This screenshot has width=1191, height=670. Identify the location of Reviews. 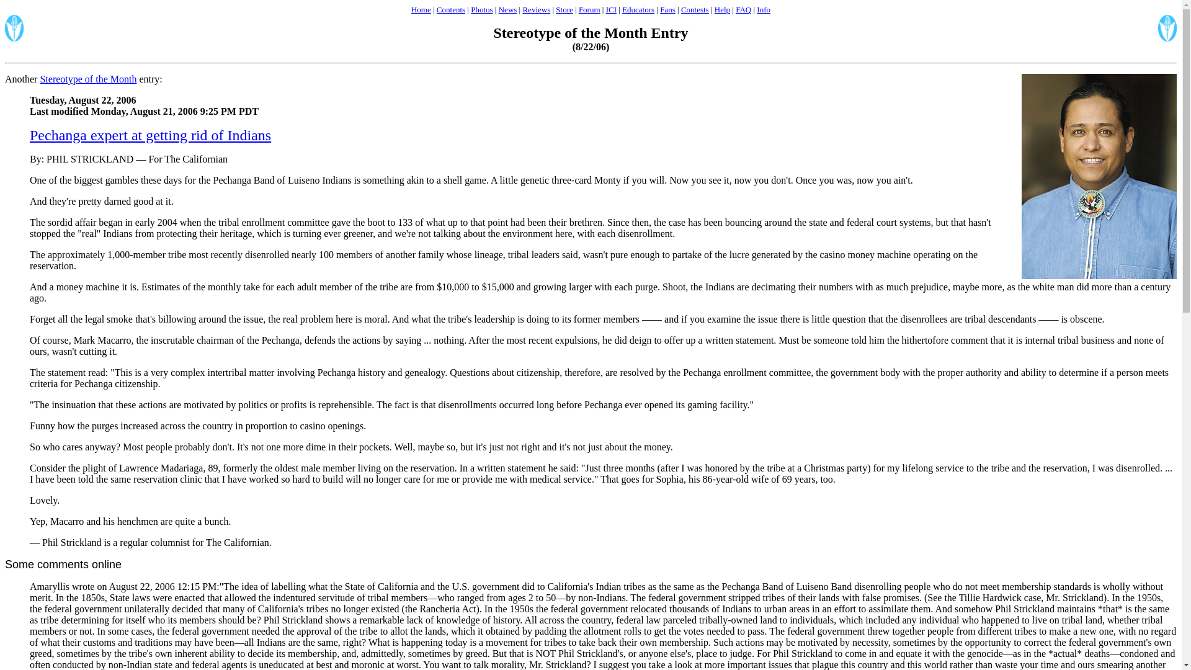
(536, 9).